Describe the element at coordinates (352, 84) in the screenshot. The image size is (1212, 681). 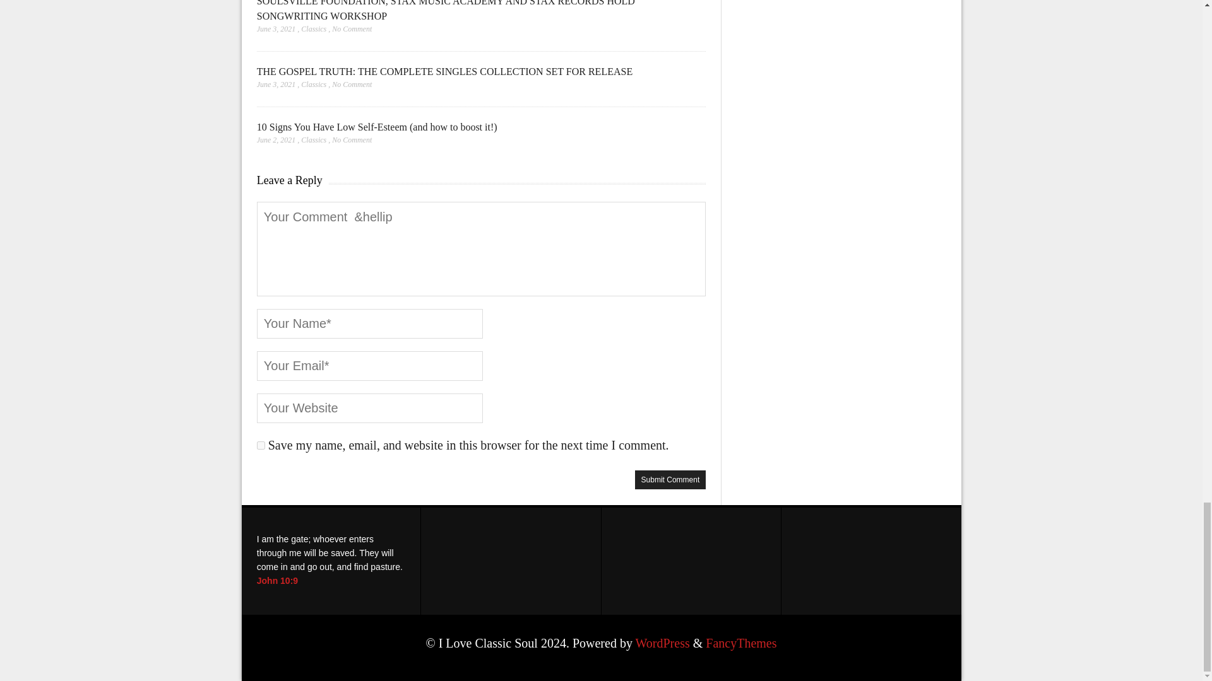
I see `No Comment` at that location.